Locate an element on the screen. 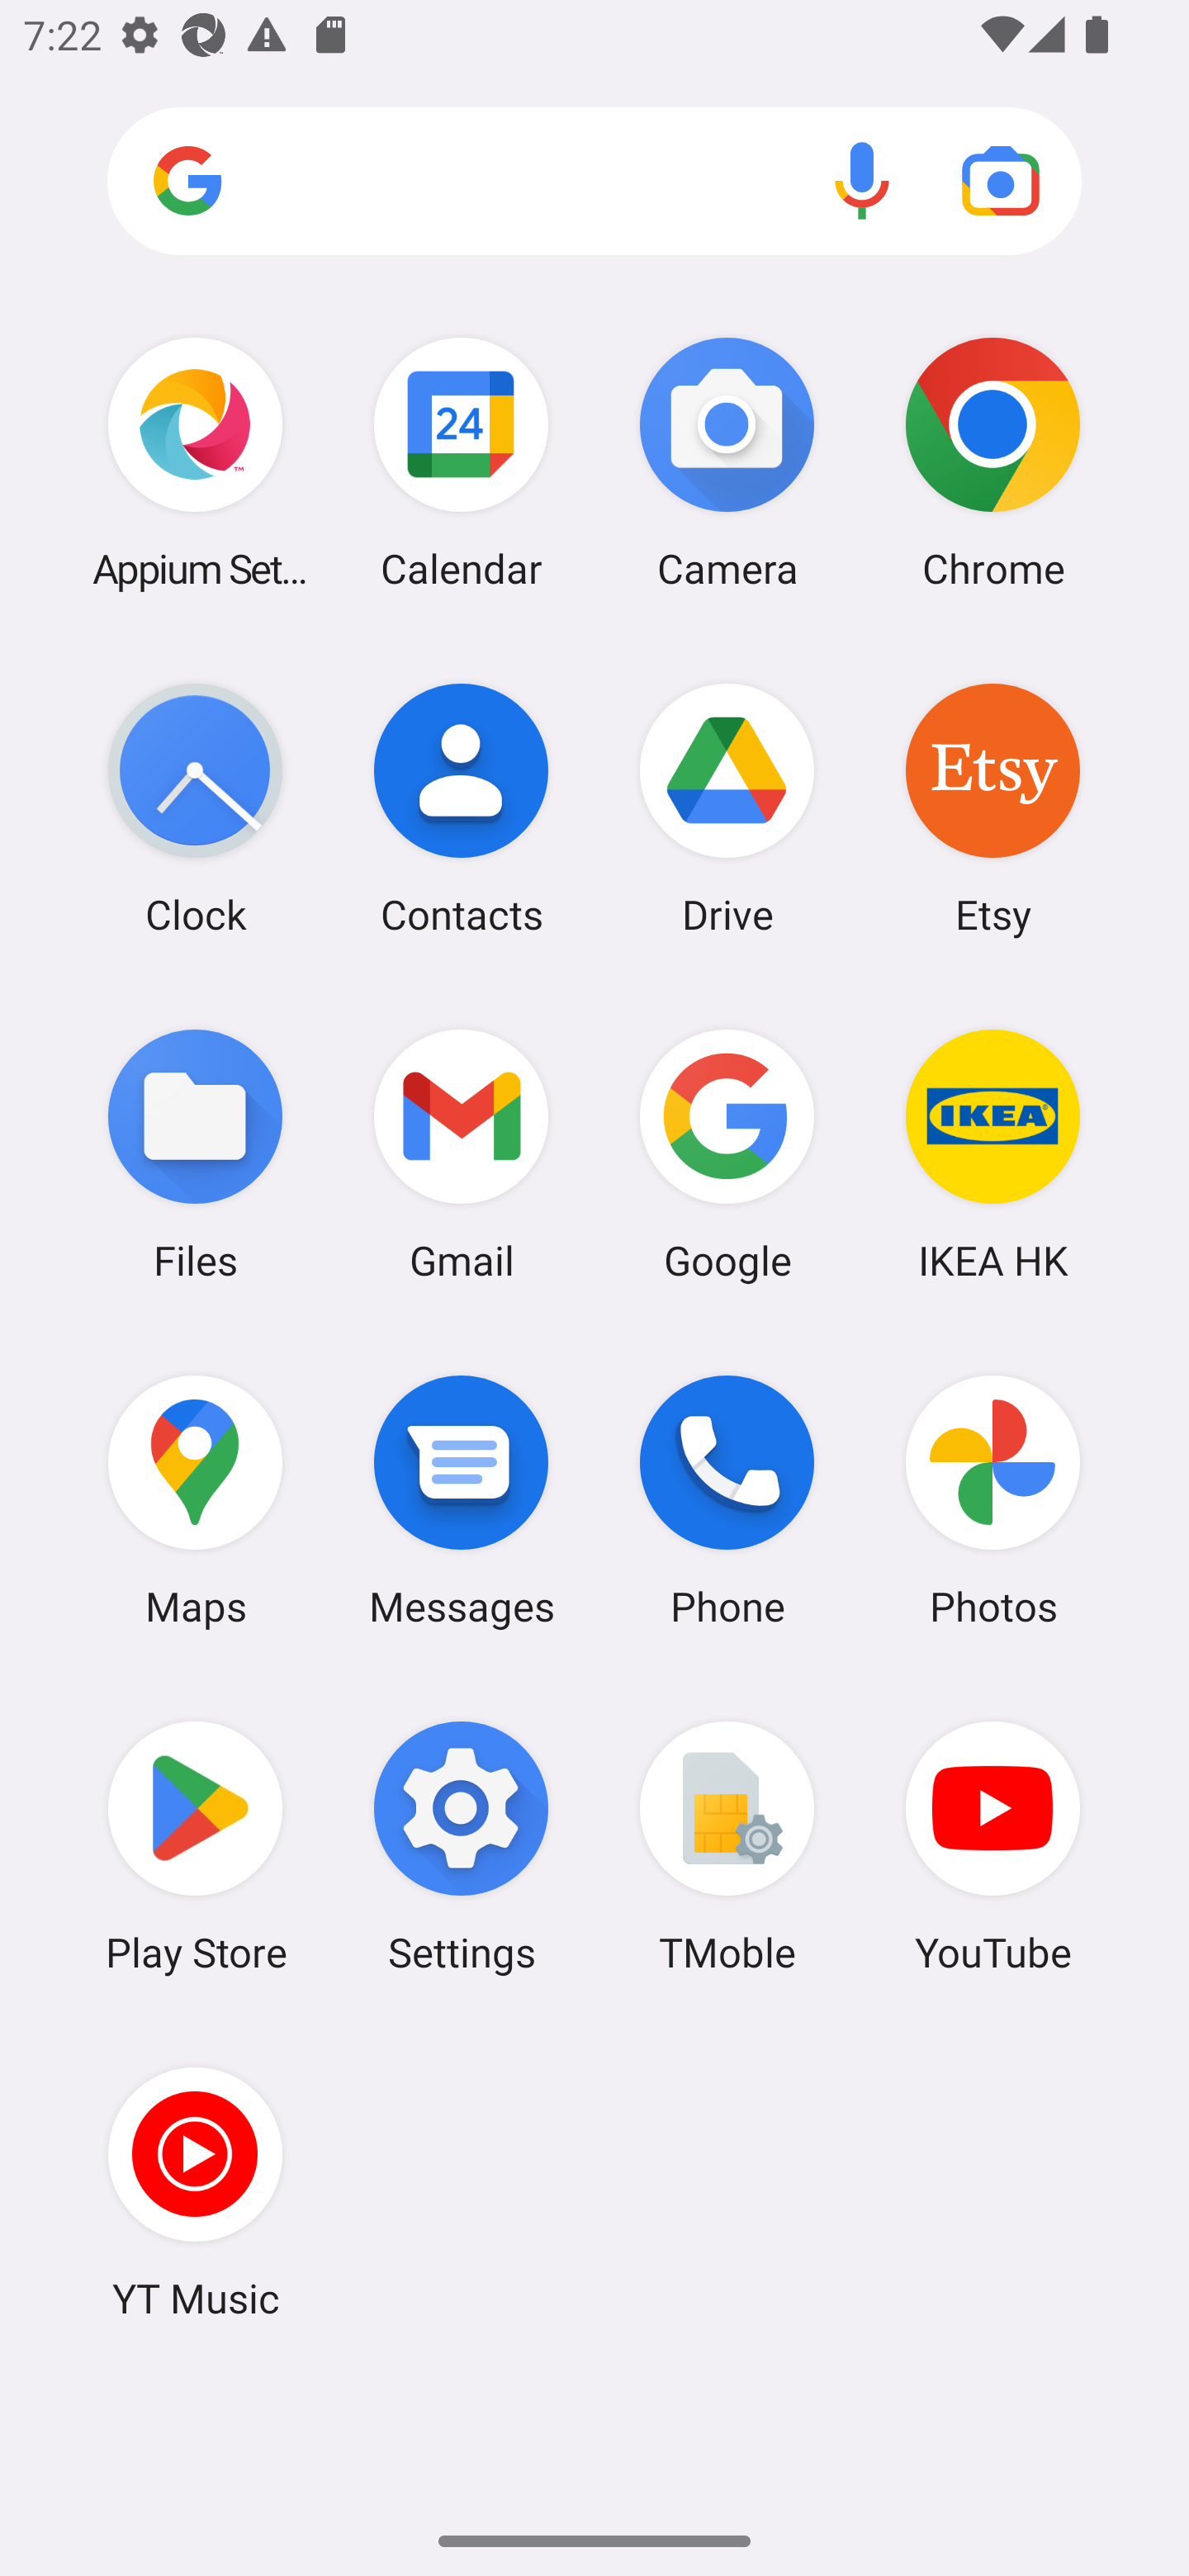 This screenshot has height=2576, width=1189. Gmail is located at coordinates (461, 1153).